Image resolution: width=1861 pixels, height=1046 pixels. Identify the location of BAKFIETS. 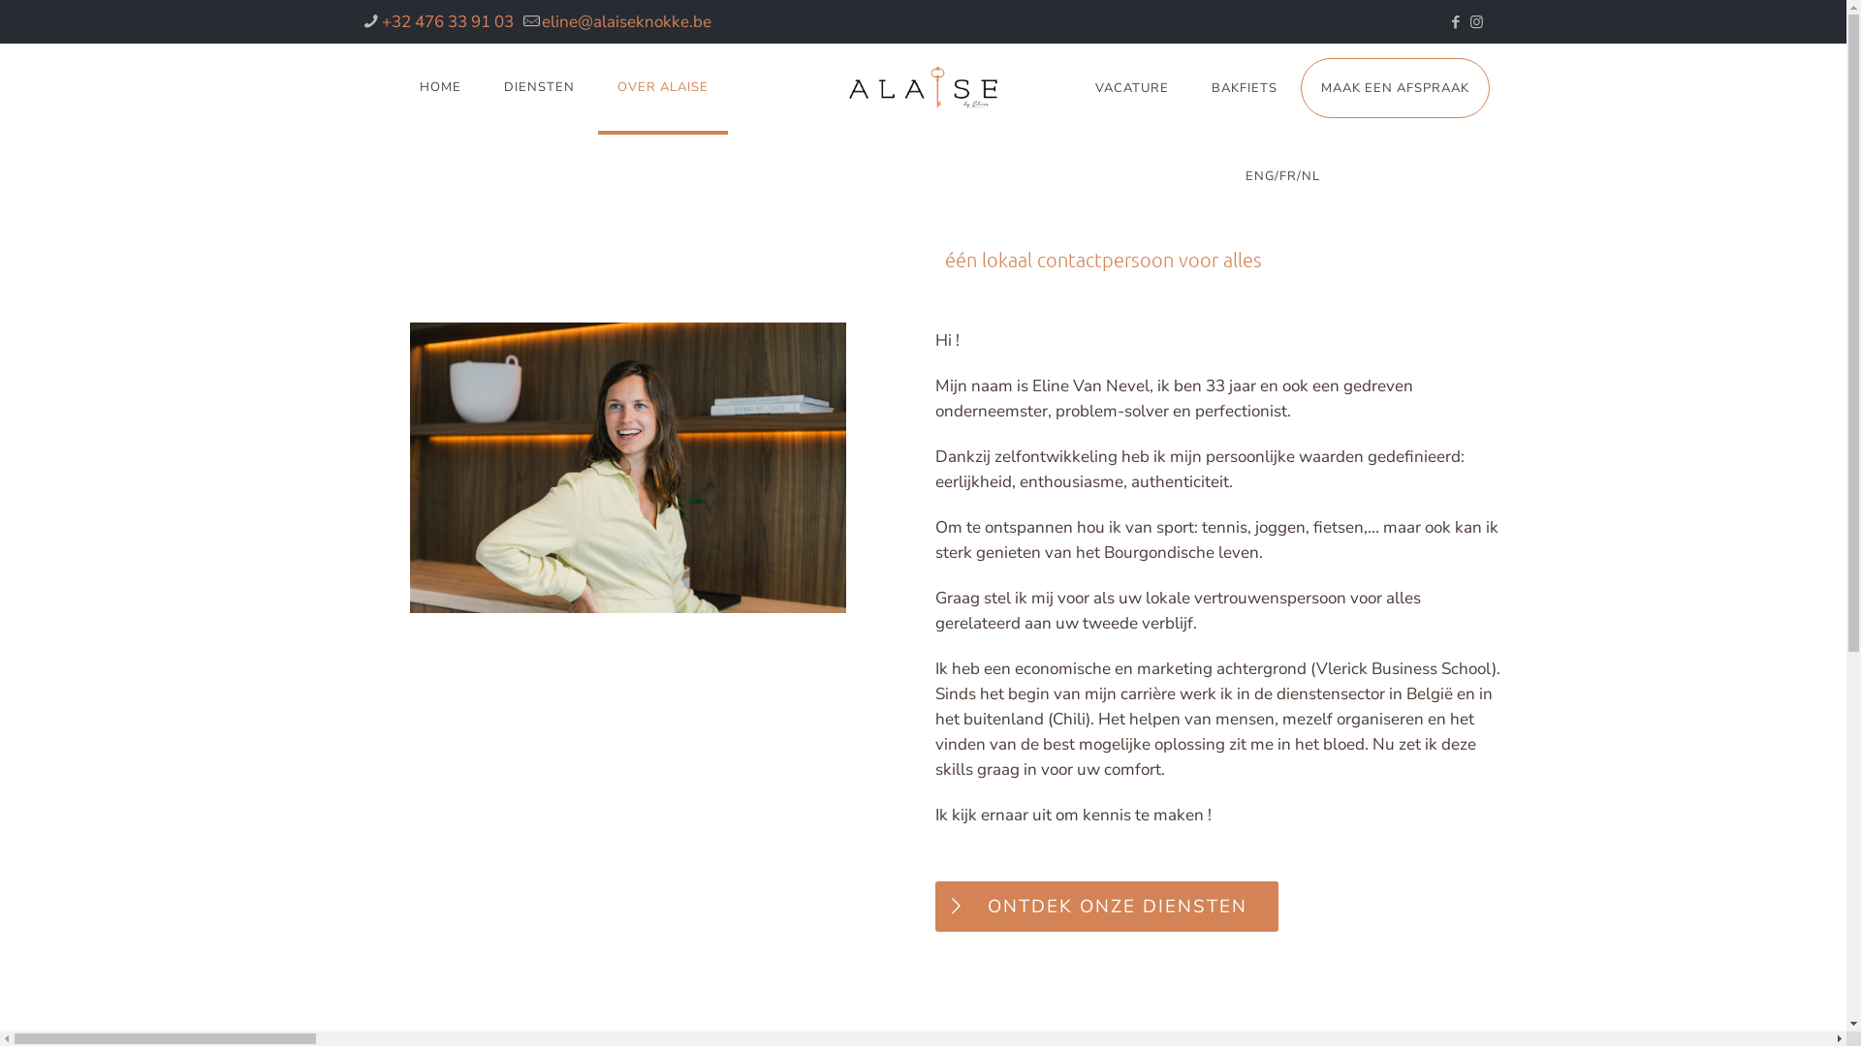
(1245, 88).